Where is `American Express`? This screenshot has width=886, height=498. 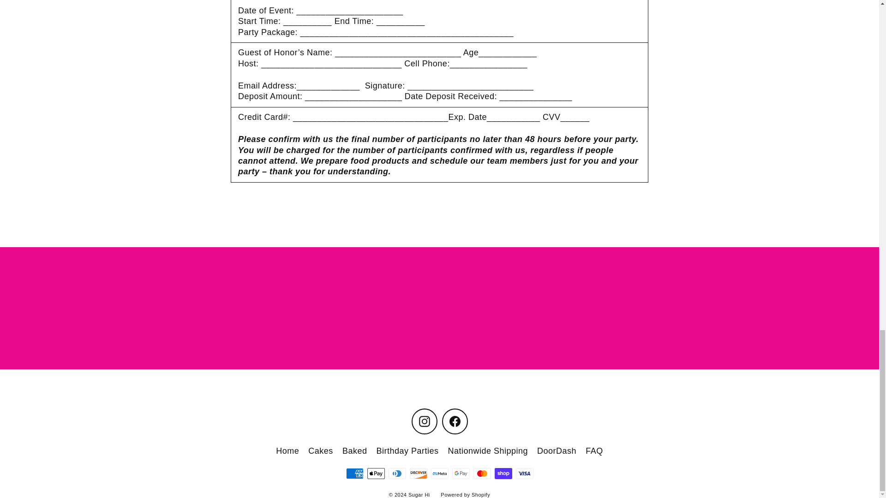 American Express is located at coordinates (354, 473).